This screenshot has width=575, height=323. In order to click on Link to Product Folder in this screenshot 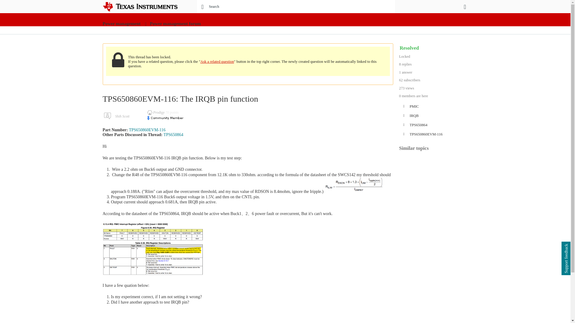, I will do `click(173, 135)`.